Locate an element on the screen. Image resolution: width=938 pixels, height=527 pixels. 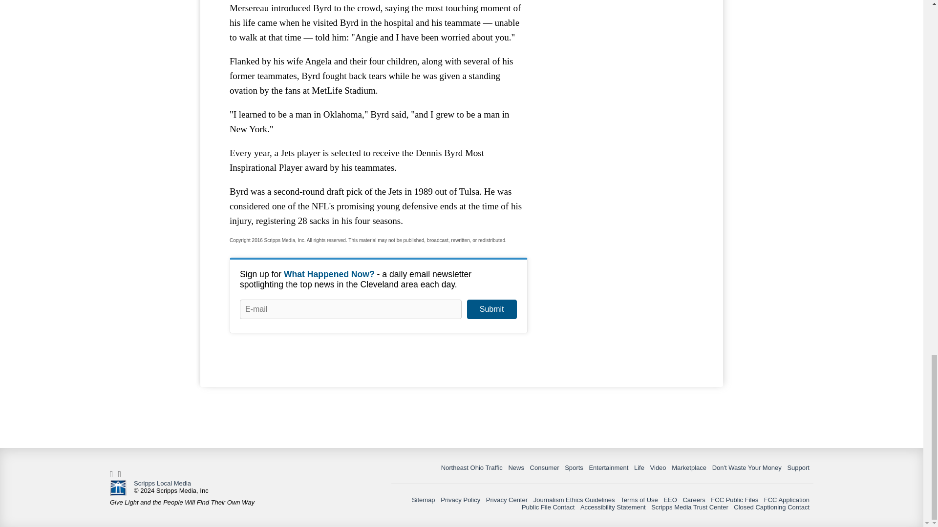
Submit is located at coordinates (491, 309).